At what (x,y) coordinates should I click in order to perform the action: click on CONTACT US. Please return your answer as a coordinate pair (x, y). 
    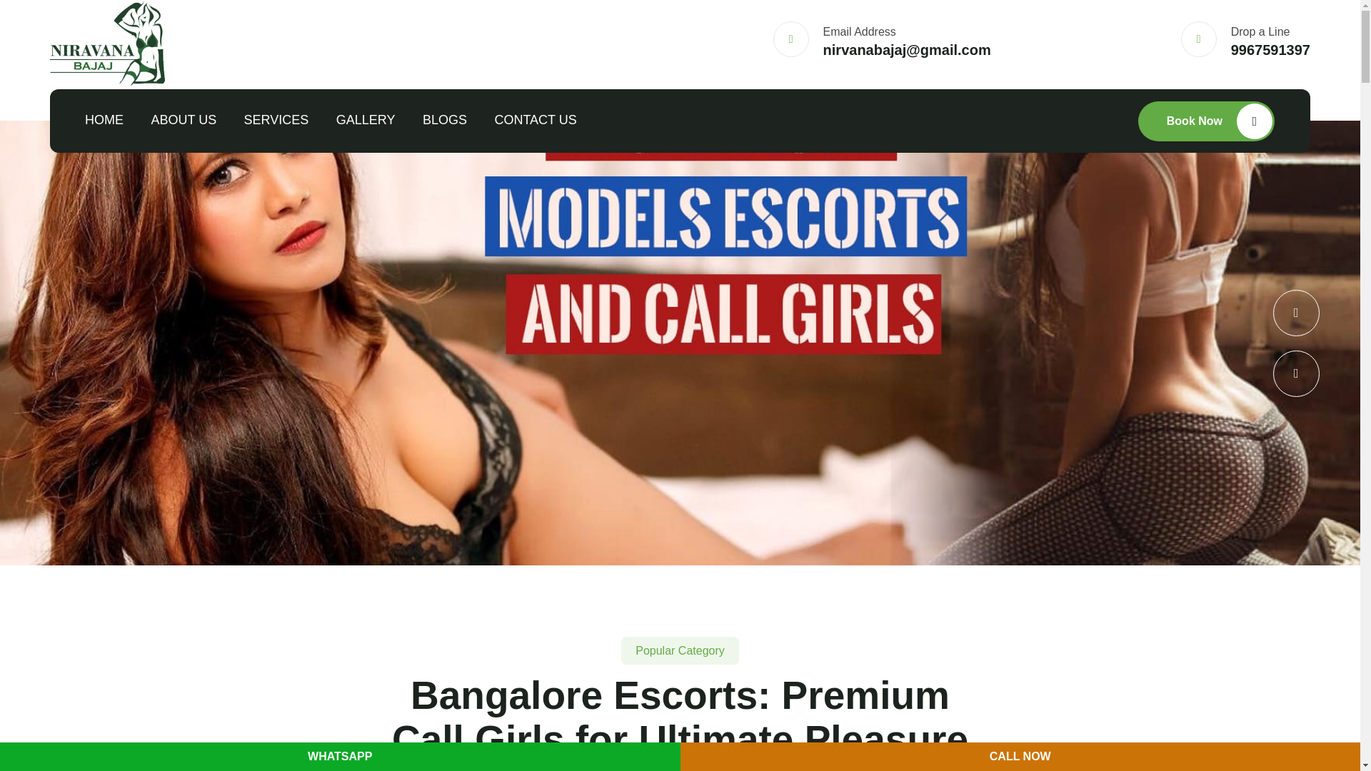
    Looking at the image, I should click on (534, 121).